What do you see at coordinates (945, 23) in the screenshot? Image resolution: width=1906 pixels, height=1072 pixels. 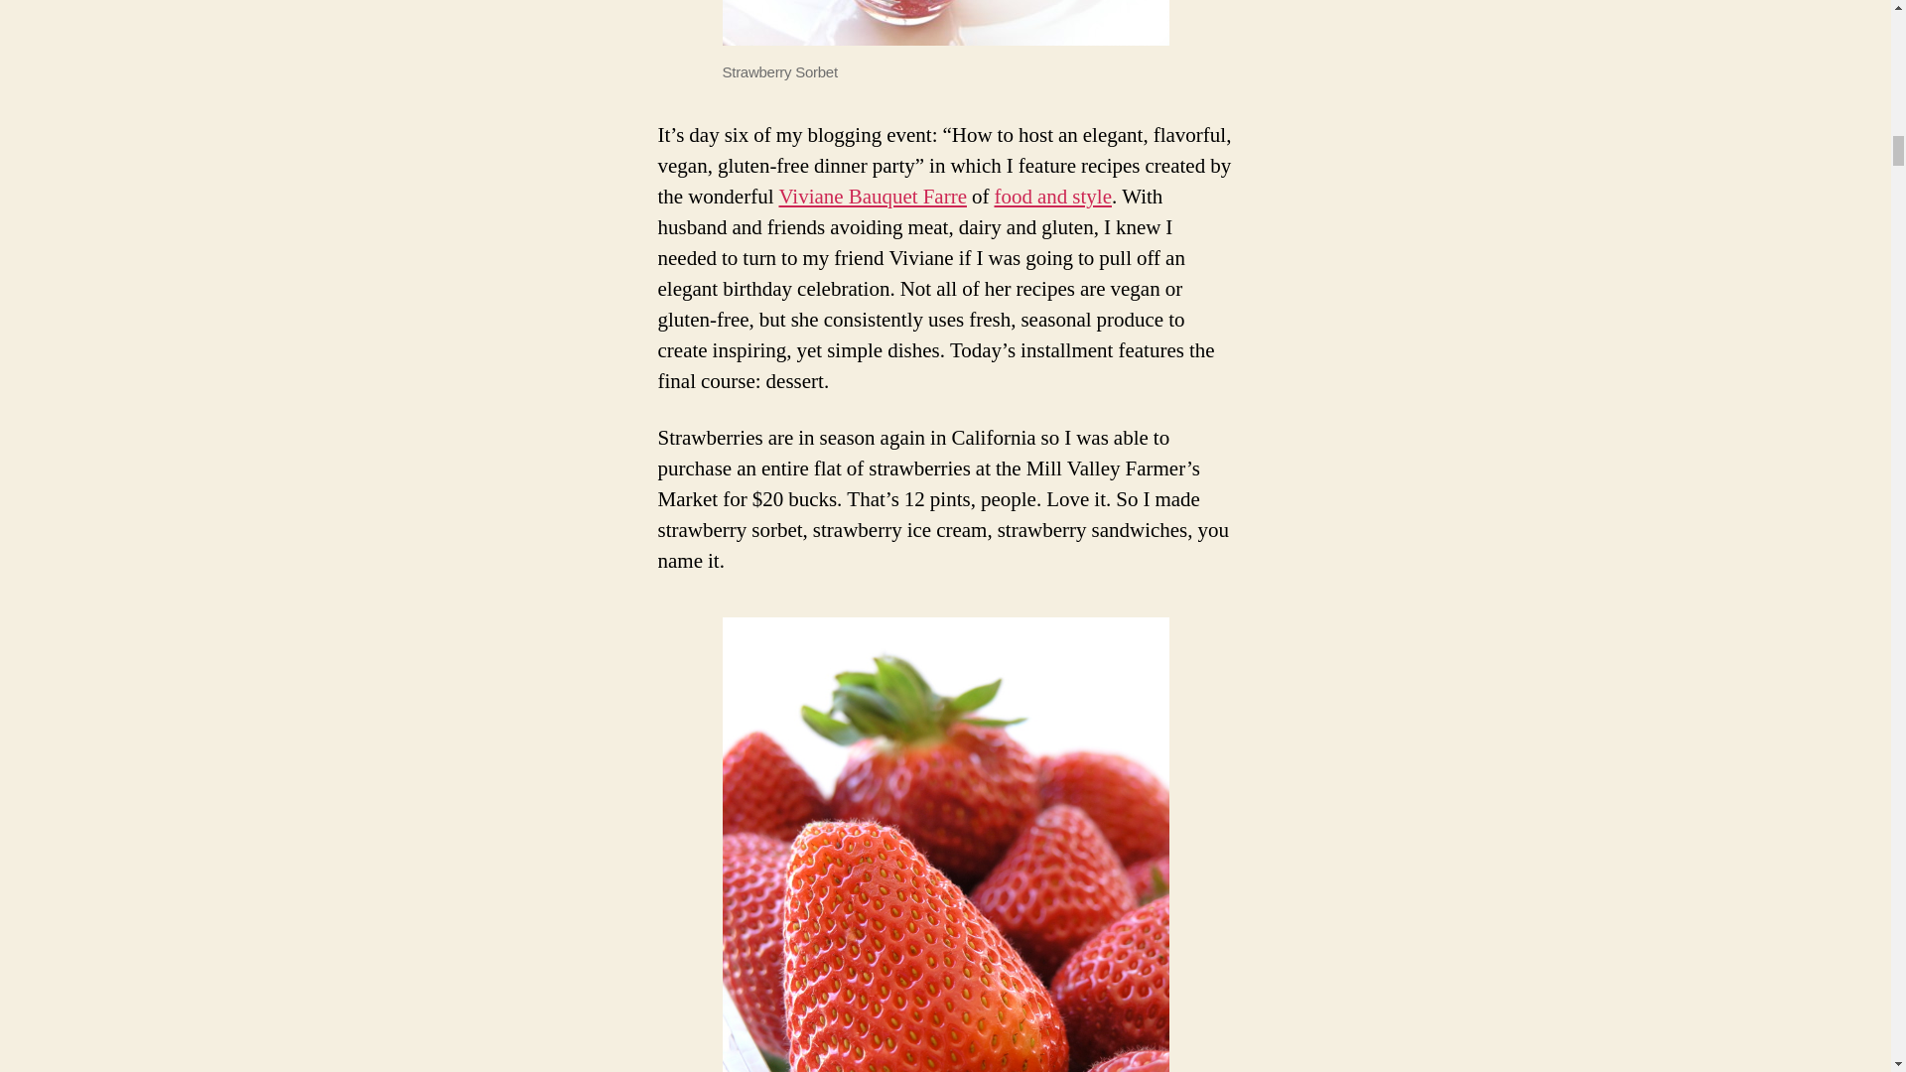 I see `P4235210` at bounding box center [945, 23].